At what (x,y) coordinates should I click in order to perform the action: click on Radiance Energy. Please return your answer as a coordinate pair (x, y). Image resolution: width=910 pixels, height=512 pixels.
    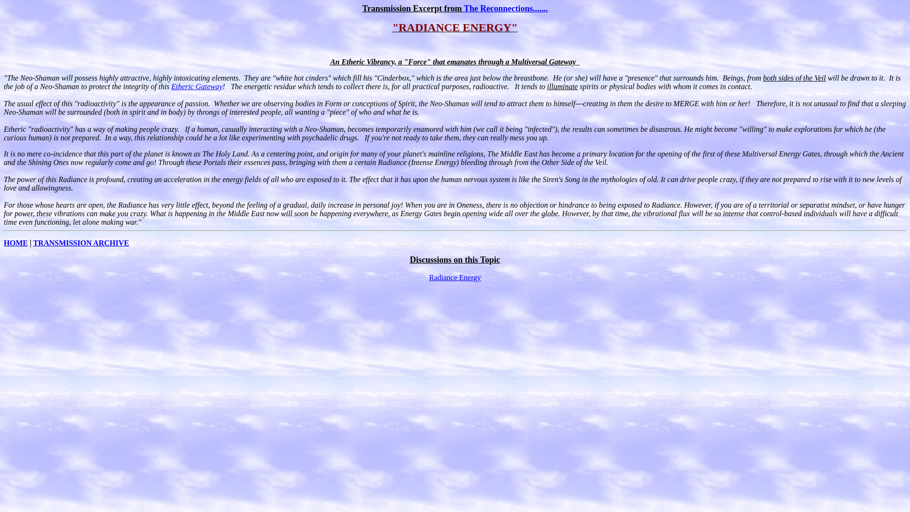
    Looking at the image, I should click on (454, 277).